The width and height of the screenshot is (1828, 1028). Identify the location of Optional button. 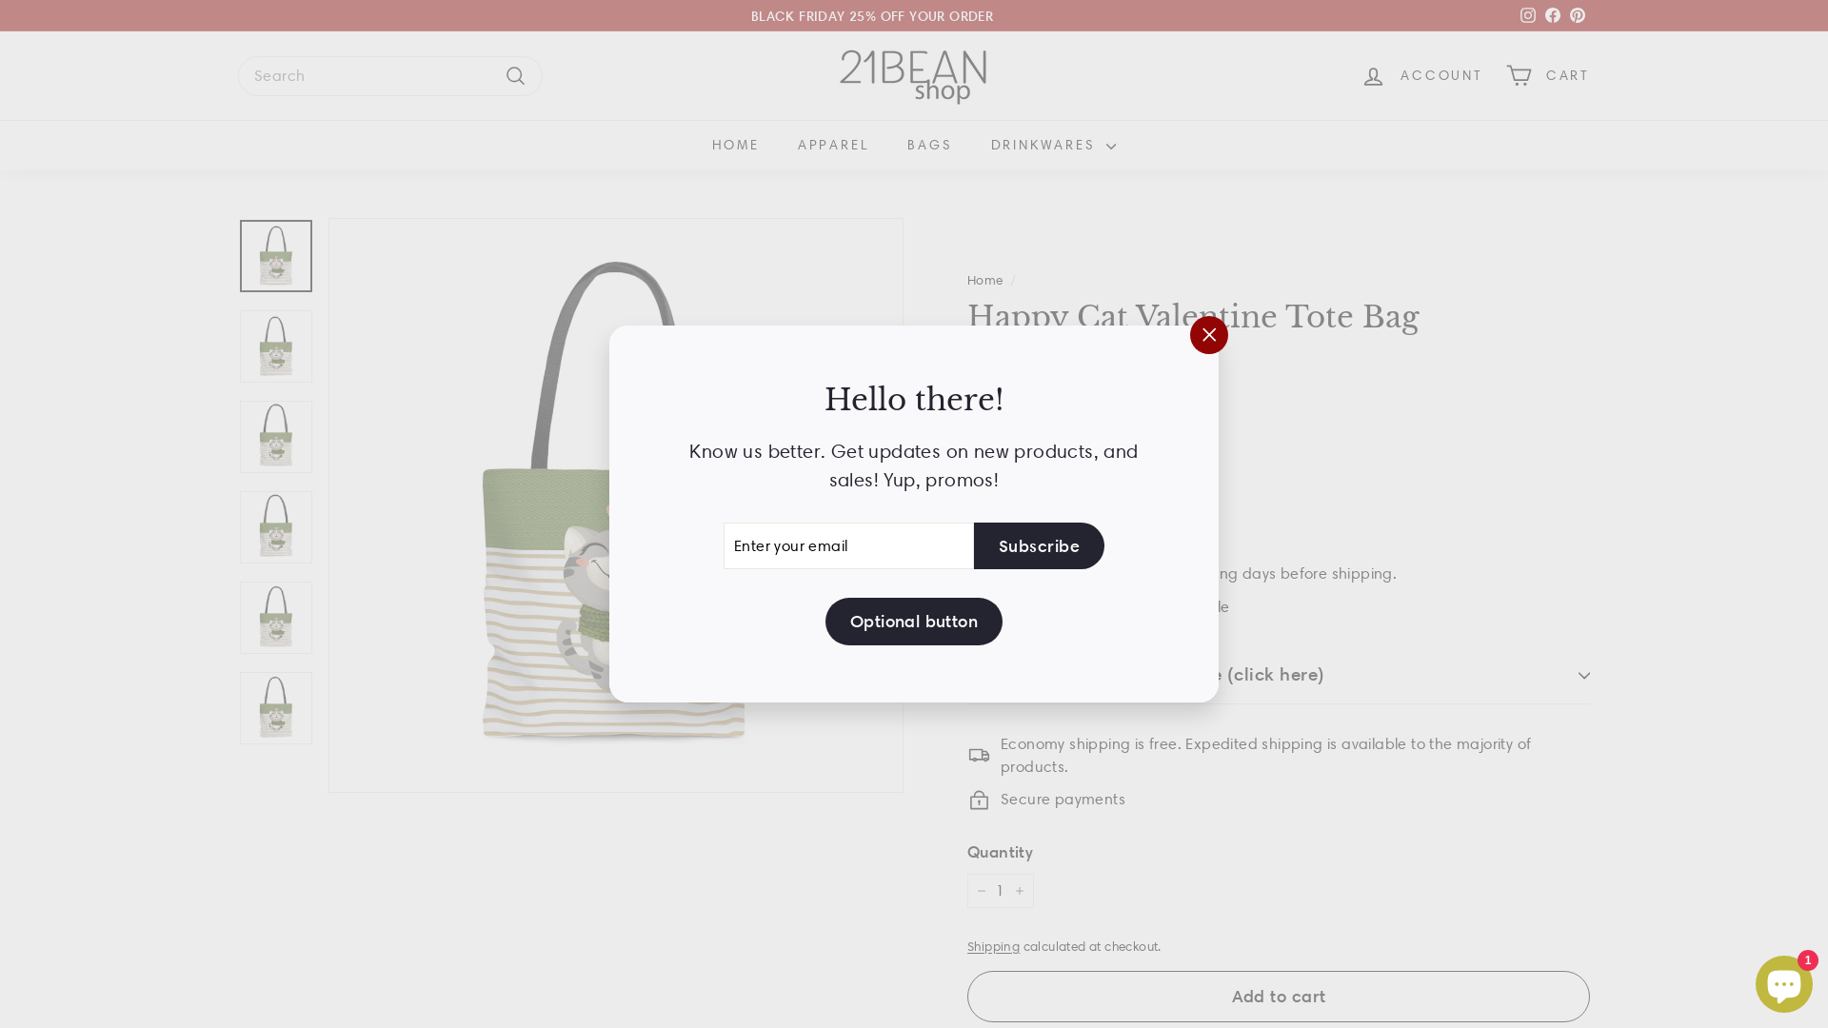
(914, 622).